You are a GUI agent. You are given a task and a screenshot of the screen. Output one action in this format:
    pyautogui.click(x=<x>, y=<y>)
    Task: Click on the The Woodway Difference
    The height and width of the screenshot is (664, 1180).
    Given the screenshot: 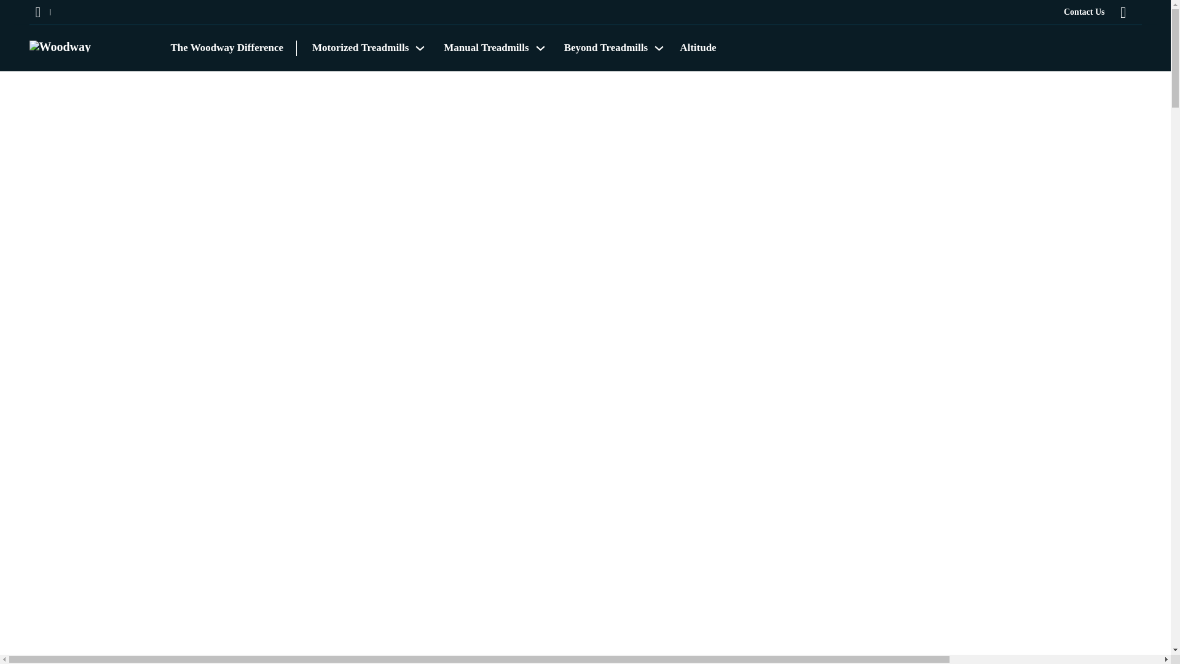 What is the action you would take?
    pyautogui.click(x=227, y=47)
    